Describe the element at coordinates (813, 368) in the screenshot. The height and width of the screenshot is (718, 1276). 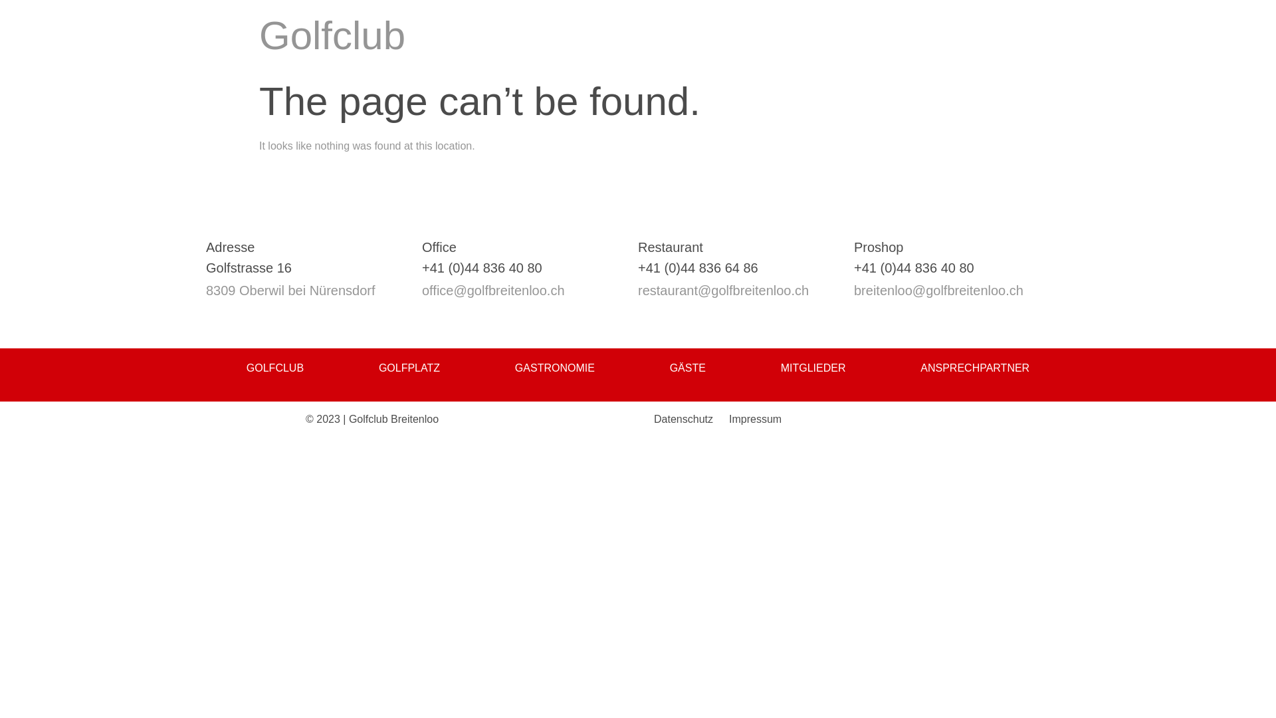
I see `MITGLIEDER` at that location.